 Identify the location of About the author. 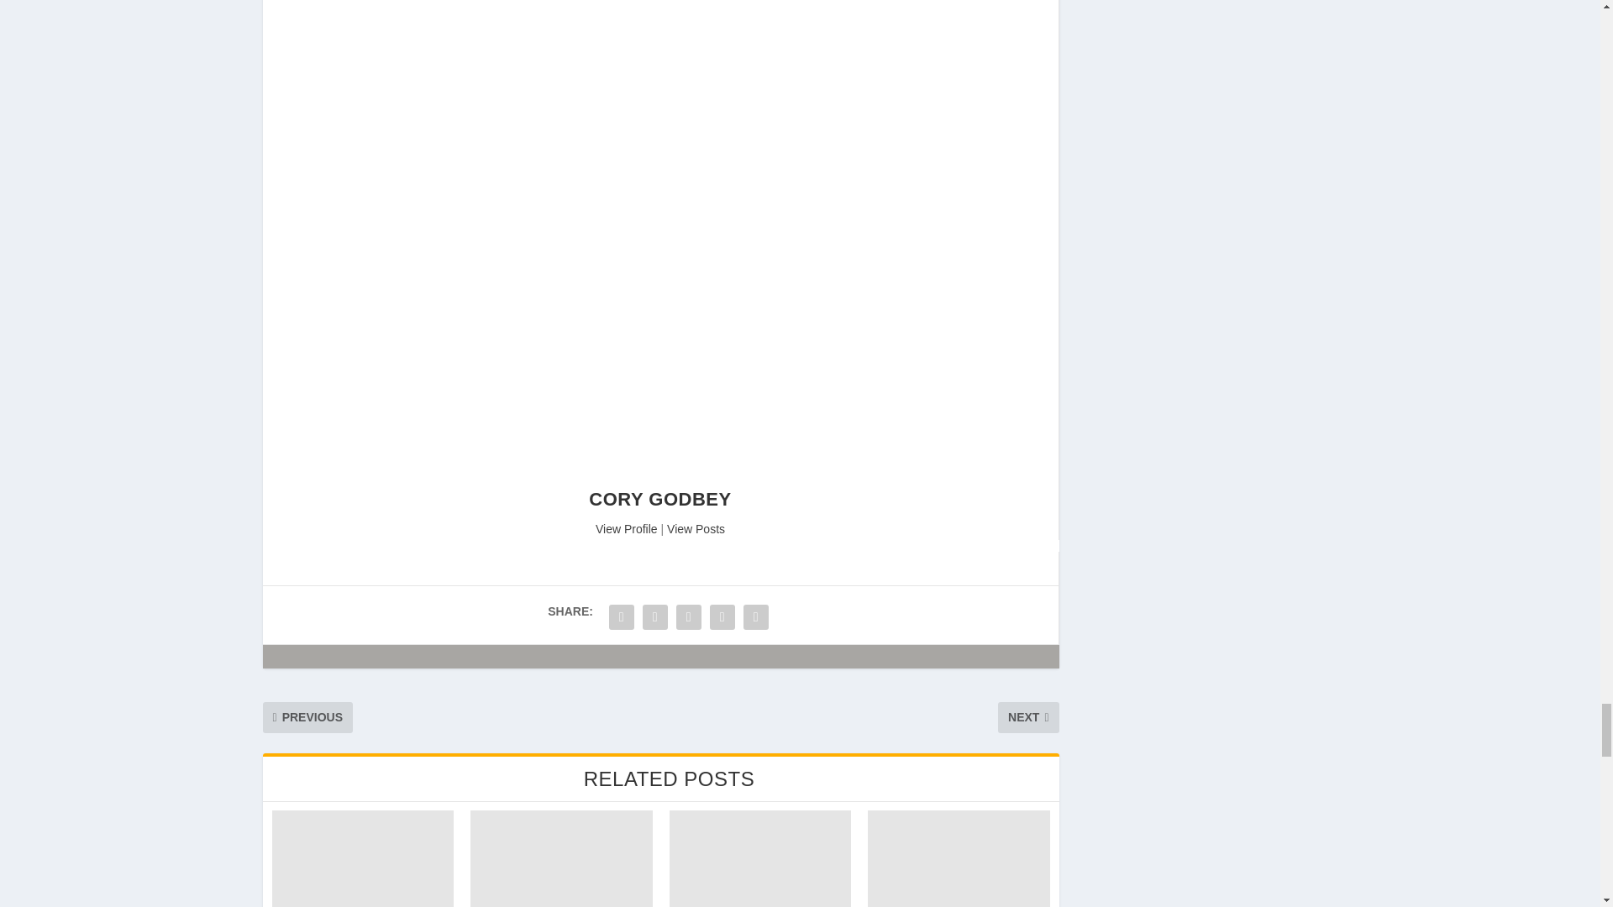
(627, 529).